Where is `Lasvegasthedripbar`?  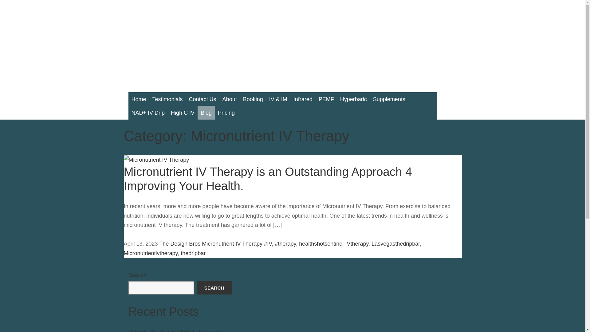 Lasvegasthedripbar is located at coordinates (395, 244).